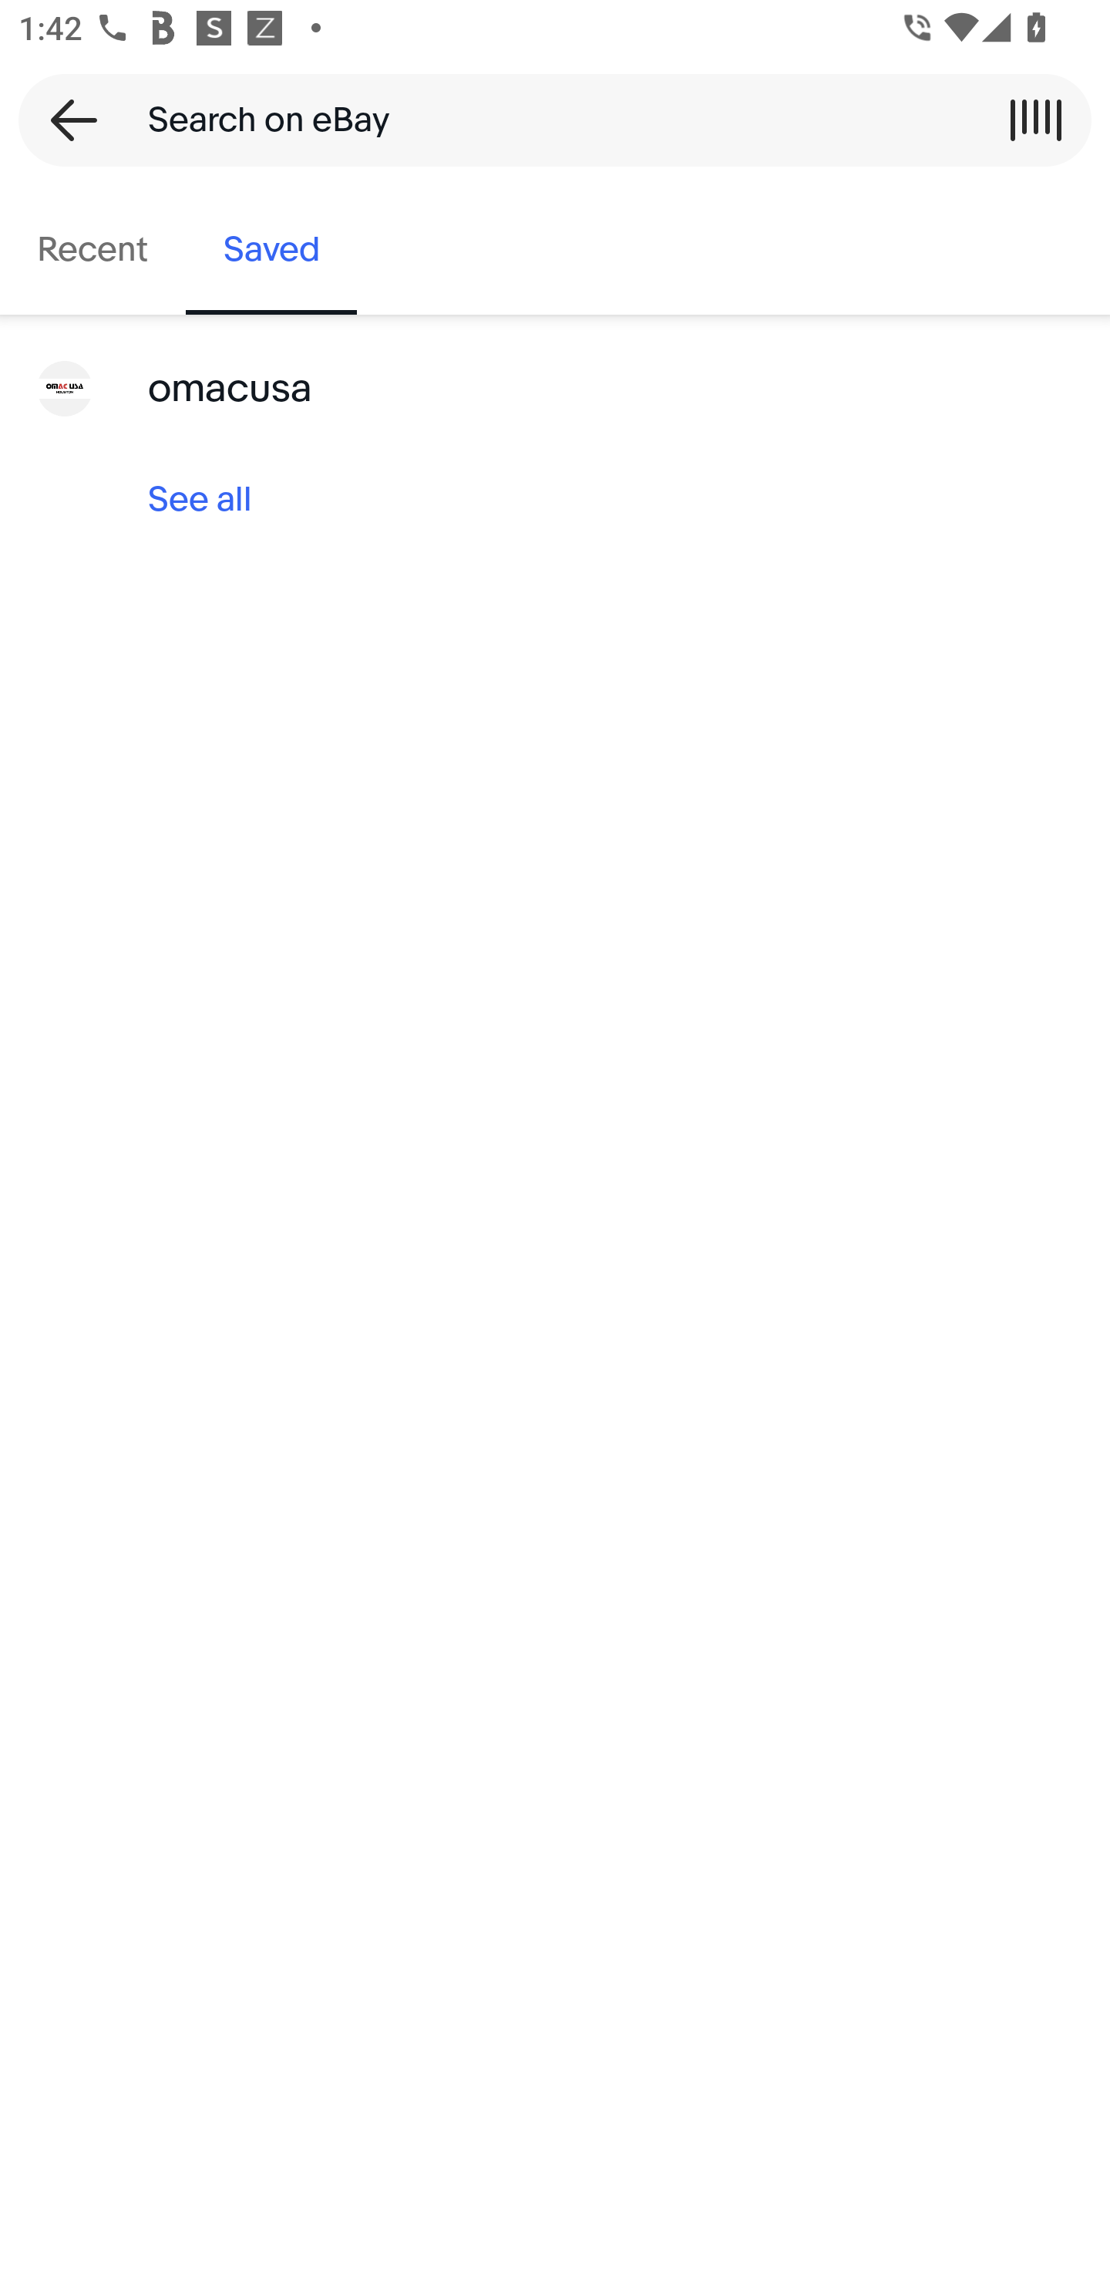  What do you see at coordinates (1035, 120) in the screenshot?
I see `Scan a barcode` at bounding box center [1035, 120].